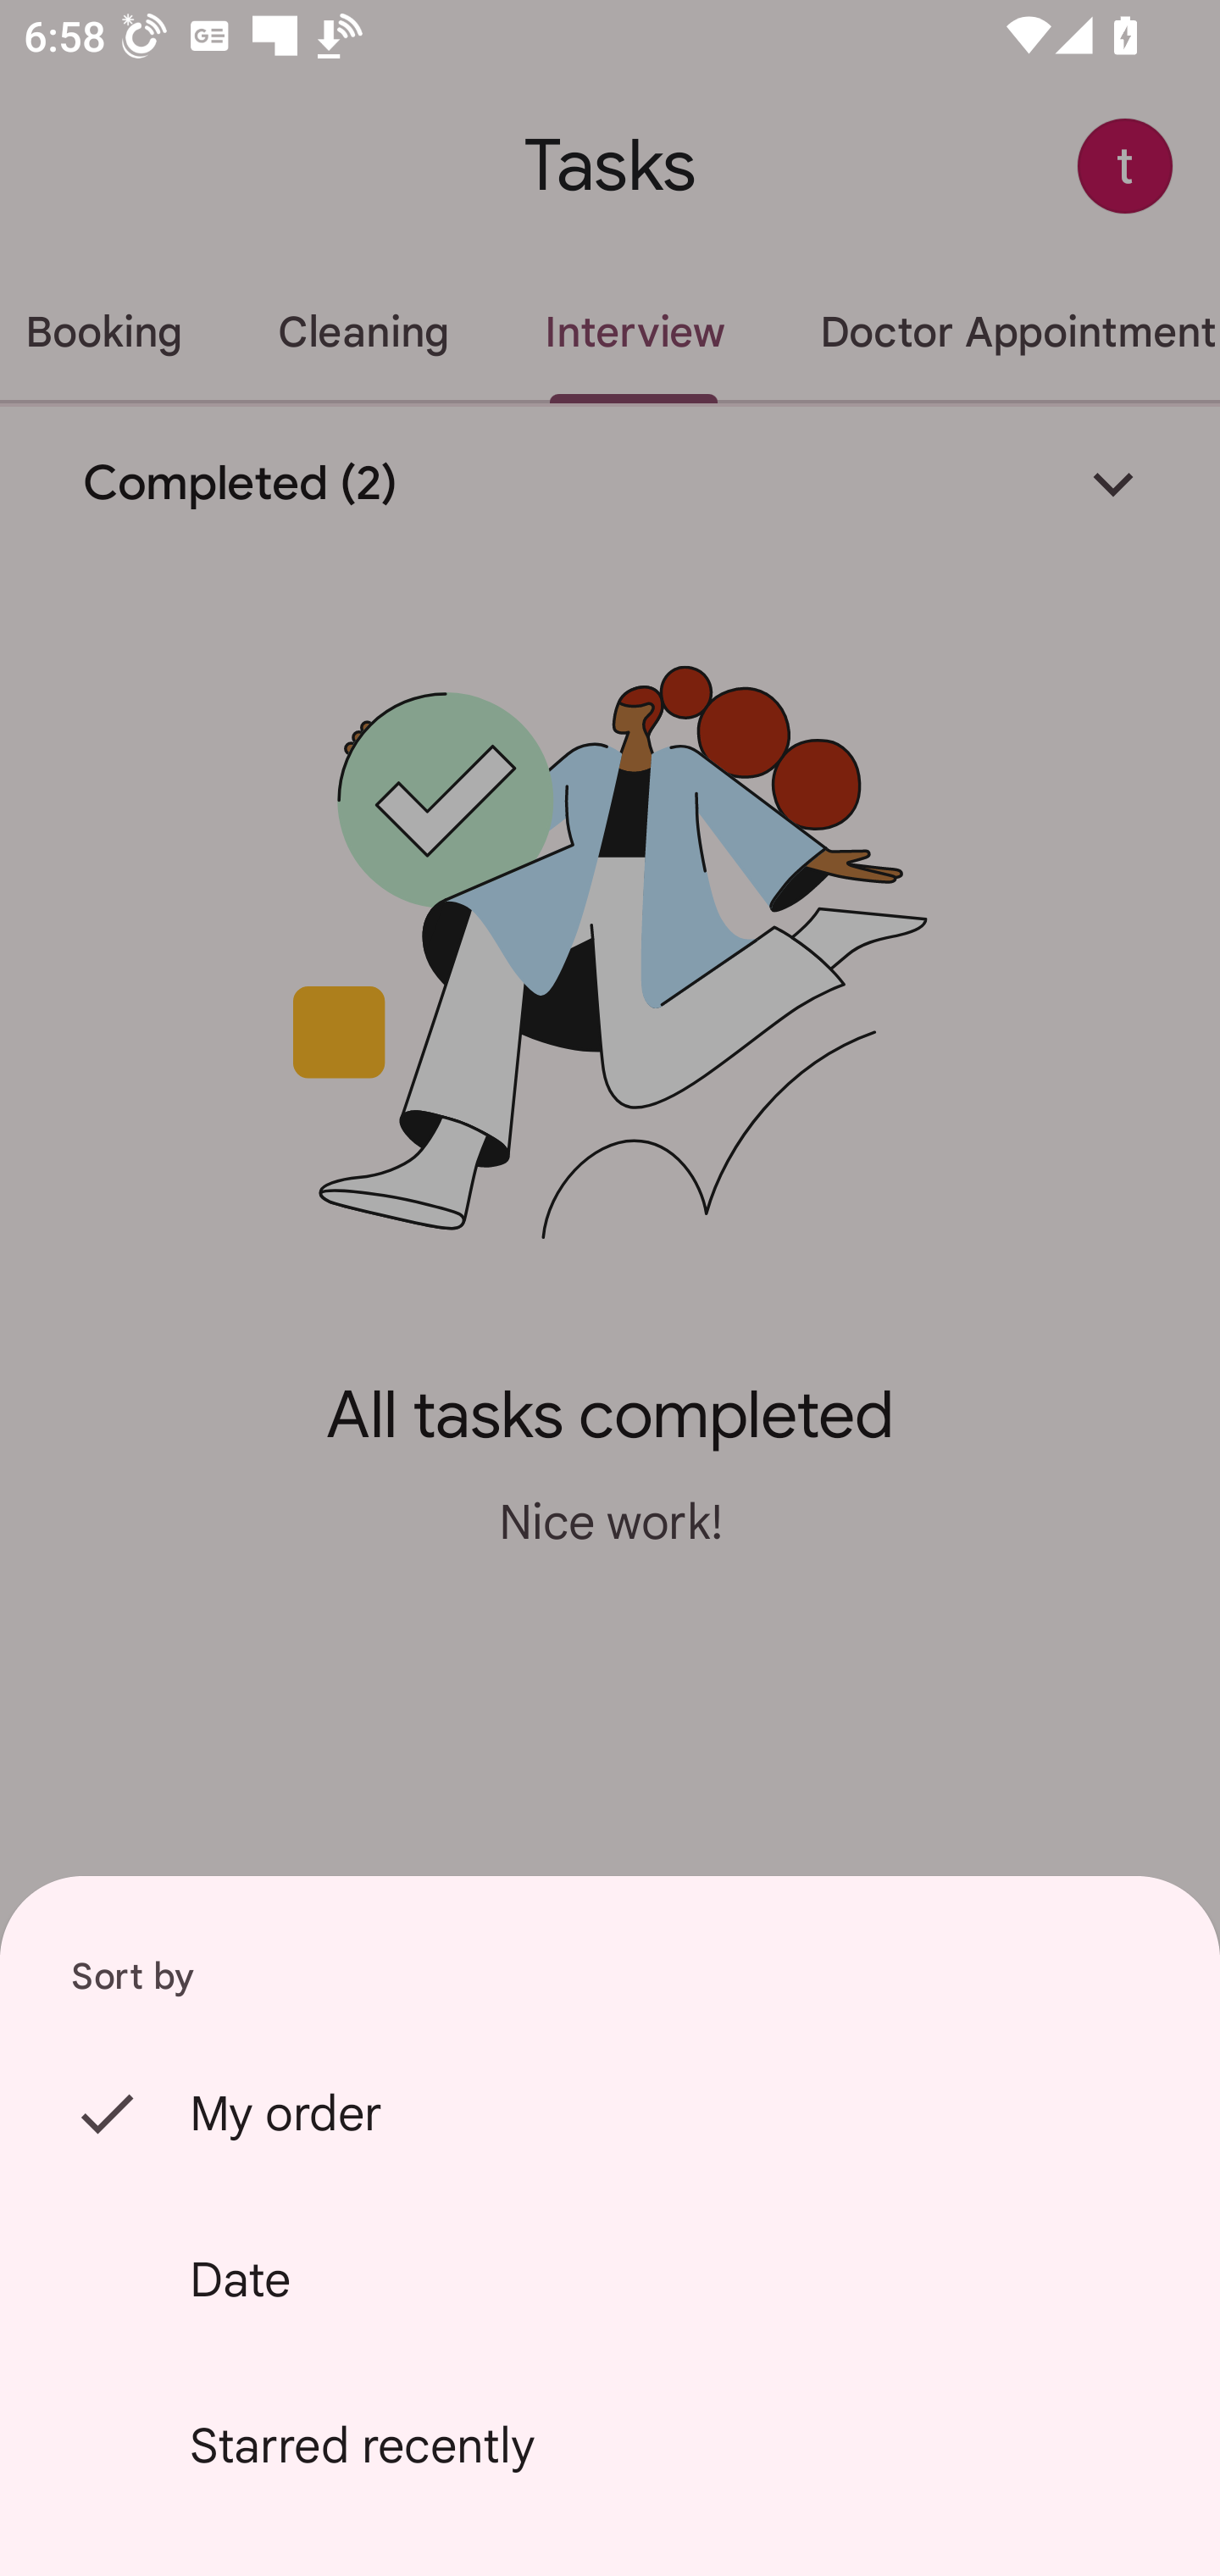  I want to click on Date, so click(610, 2279).